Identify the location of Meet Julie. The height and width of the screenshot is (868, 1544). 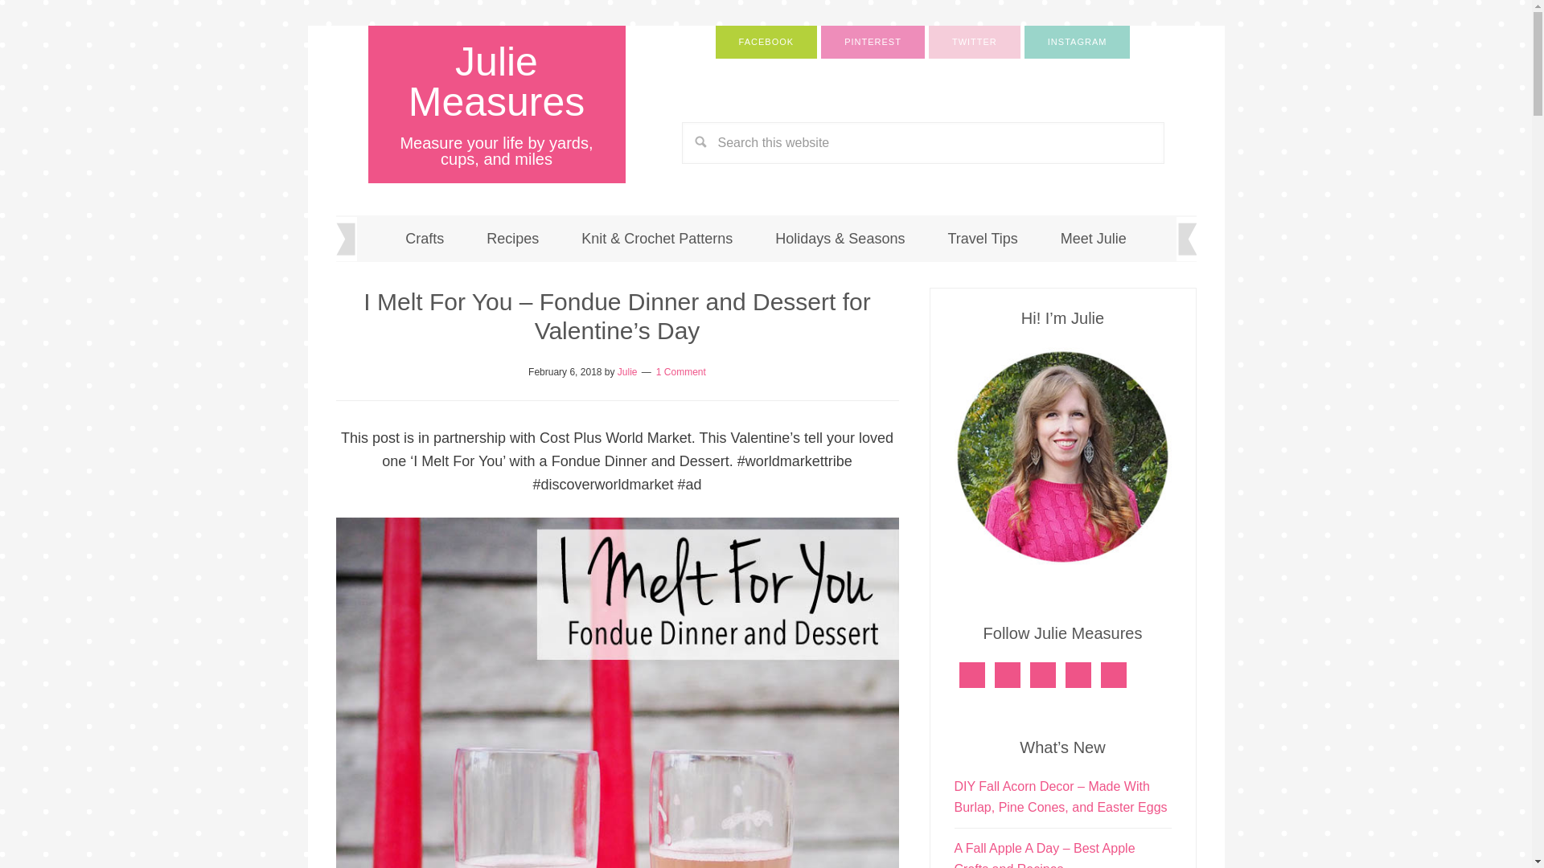
(1093, 238).